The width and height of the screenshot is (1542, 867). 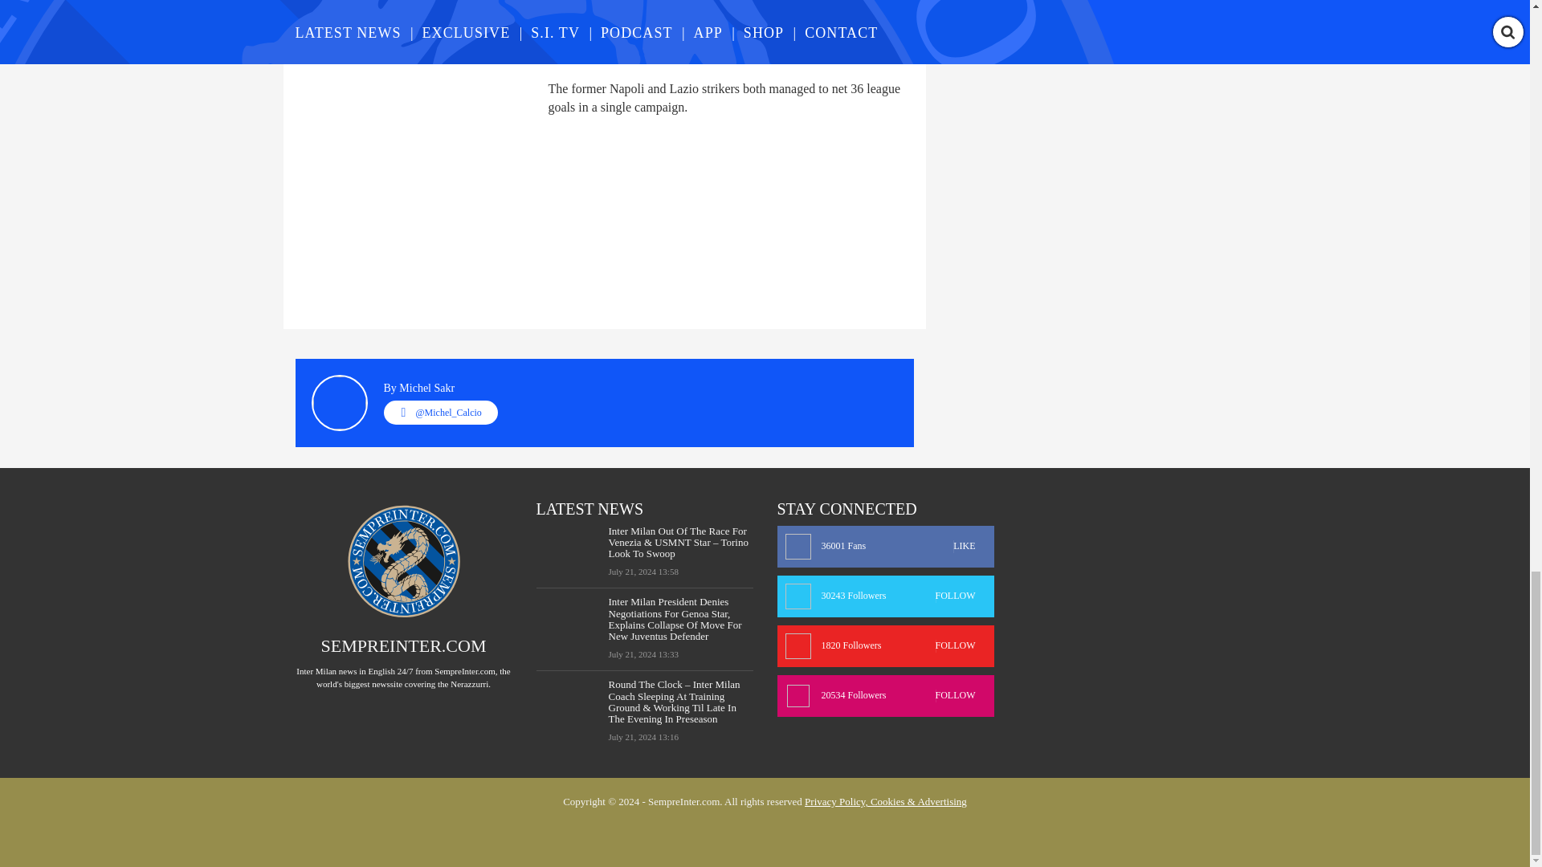 What do you see at coordinates (520, 31) in the screenshot?
I see `YouTube video player` at bounding box center [520, 31].